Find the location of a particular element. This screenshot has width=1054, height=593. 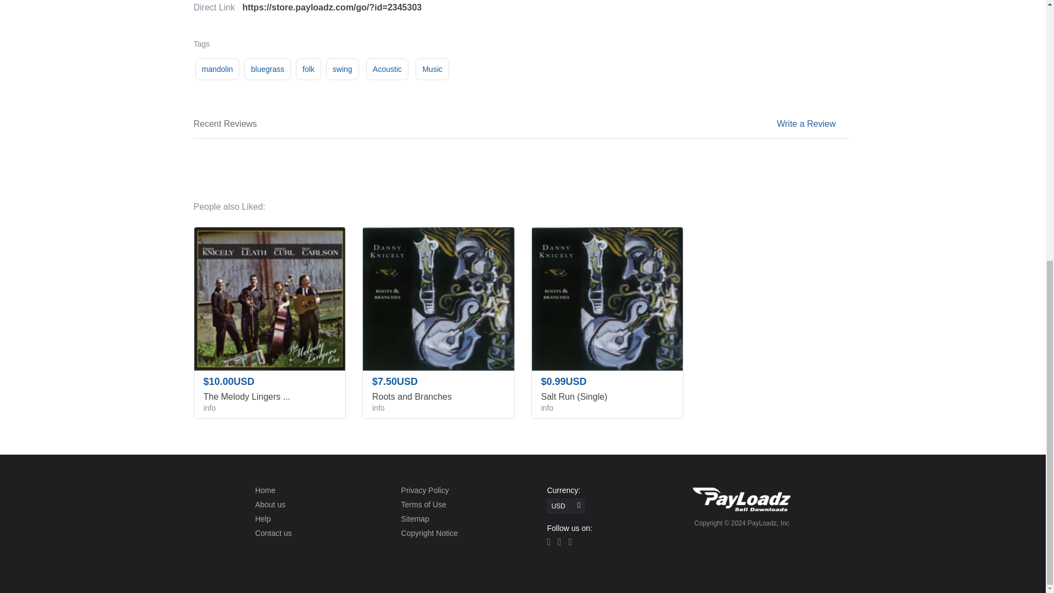

Home is located at coordinates (265, 490).